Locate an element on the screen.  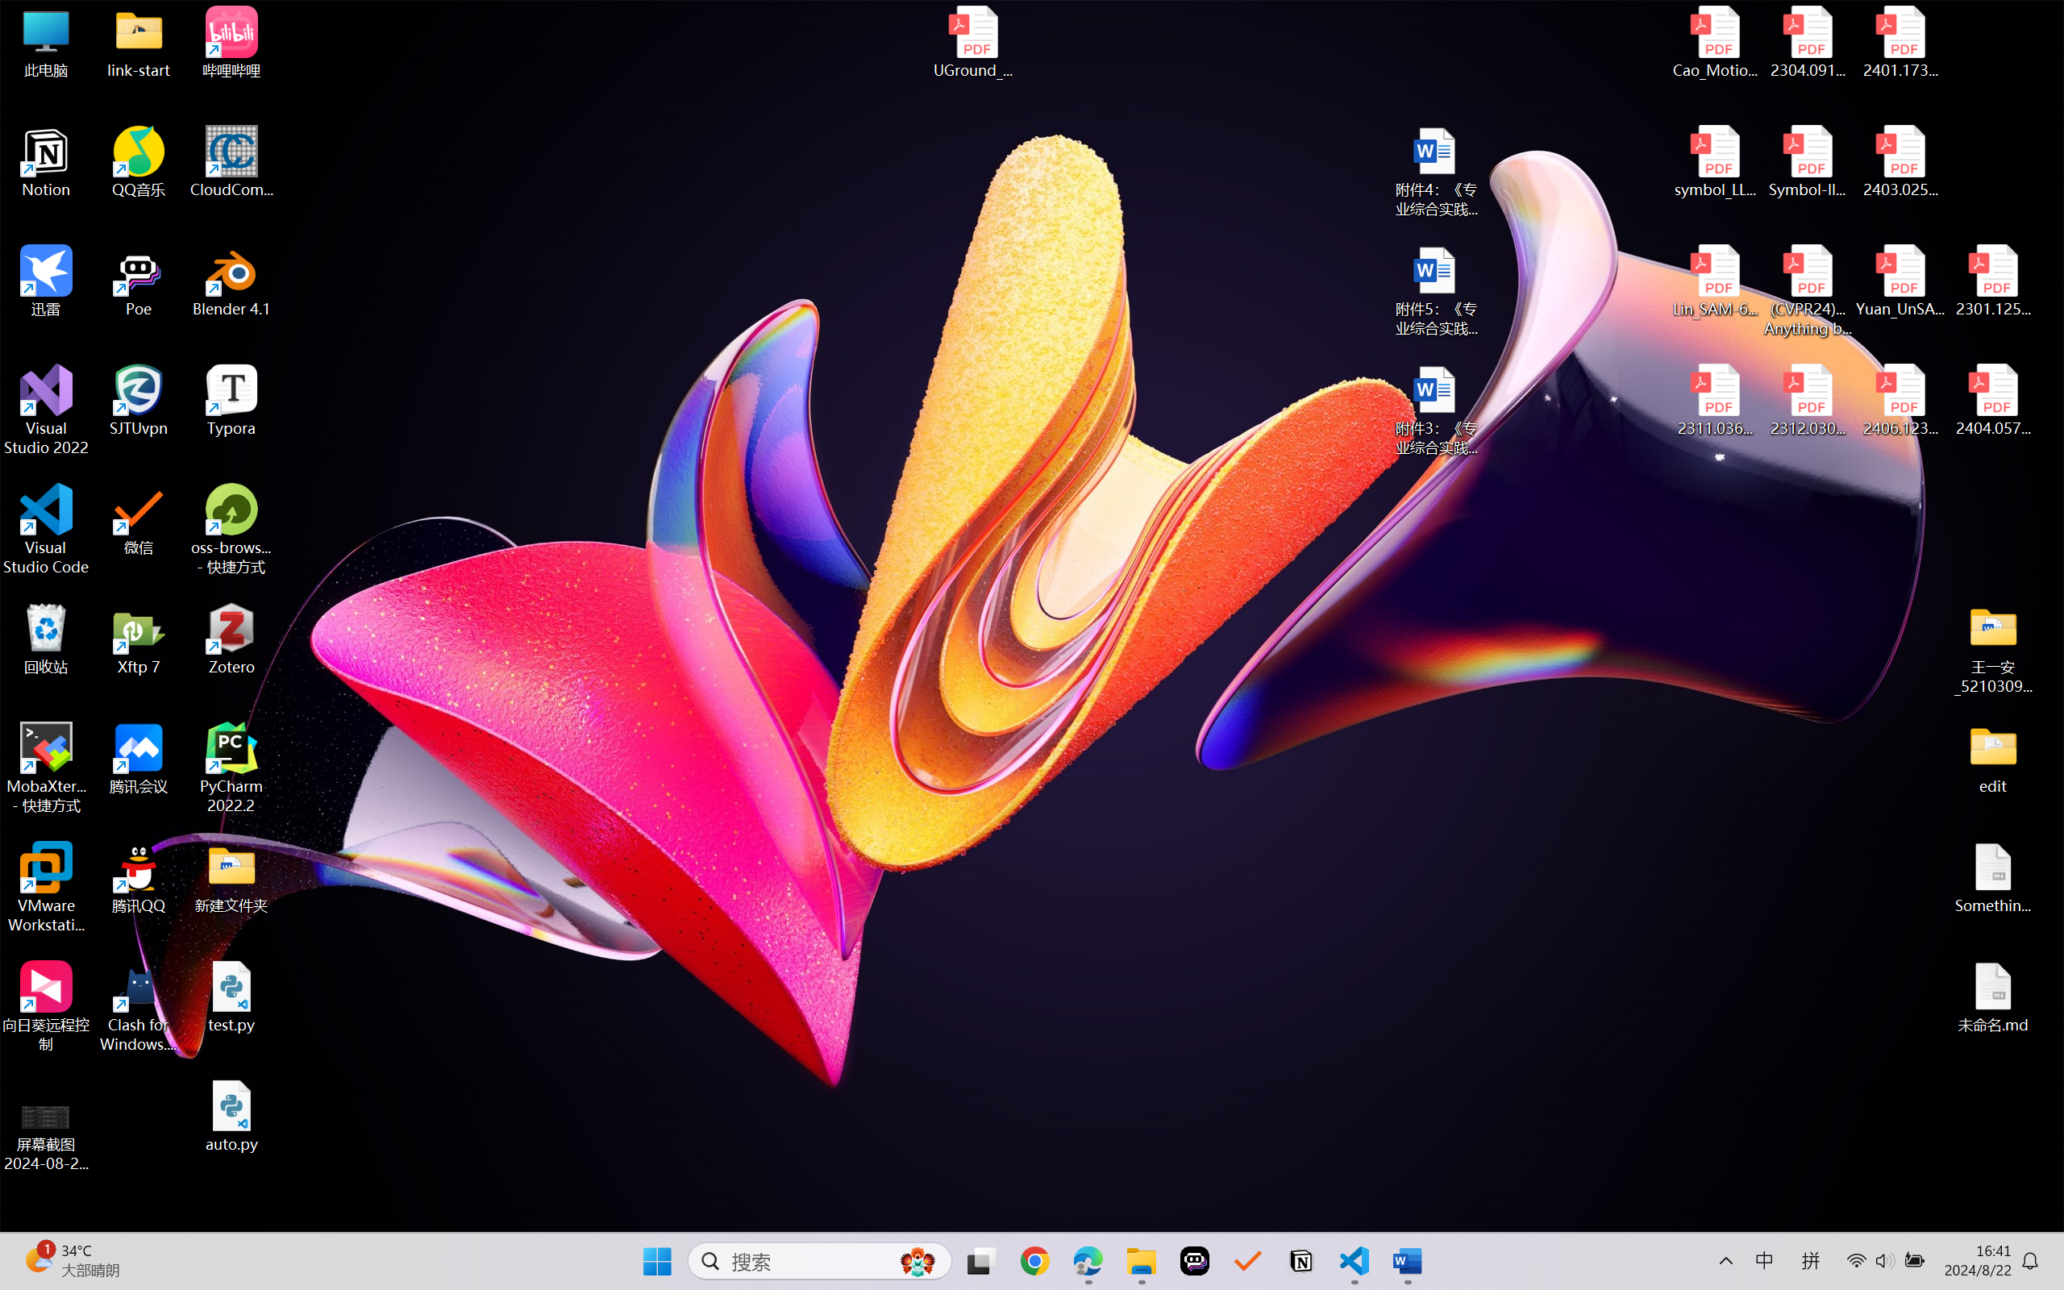
2406.12373v2.pdf is located at coordinates (1900, 401).